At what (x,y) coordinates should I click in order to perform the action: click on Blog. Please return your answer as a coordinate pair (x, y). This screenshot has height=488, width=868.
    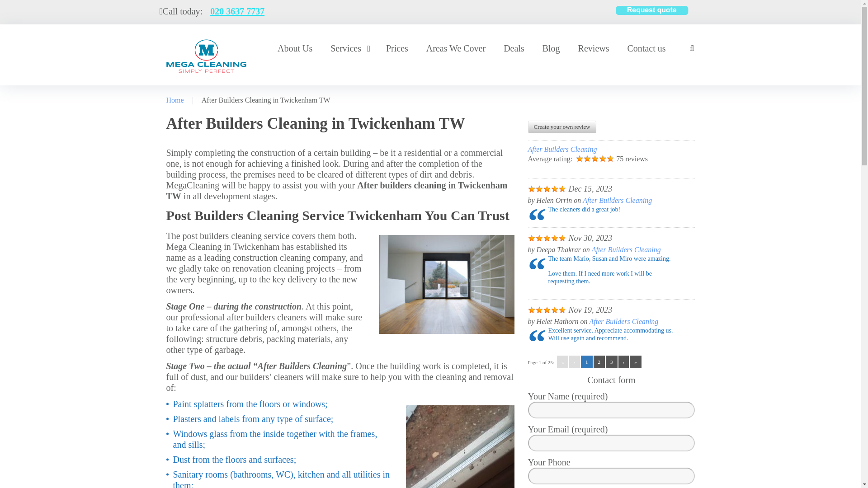
    Looking at the image, I should click on (552, 48).